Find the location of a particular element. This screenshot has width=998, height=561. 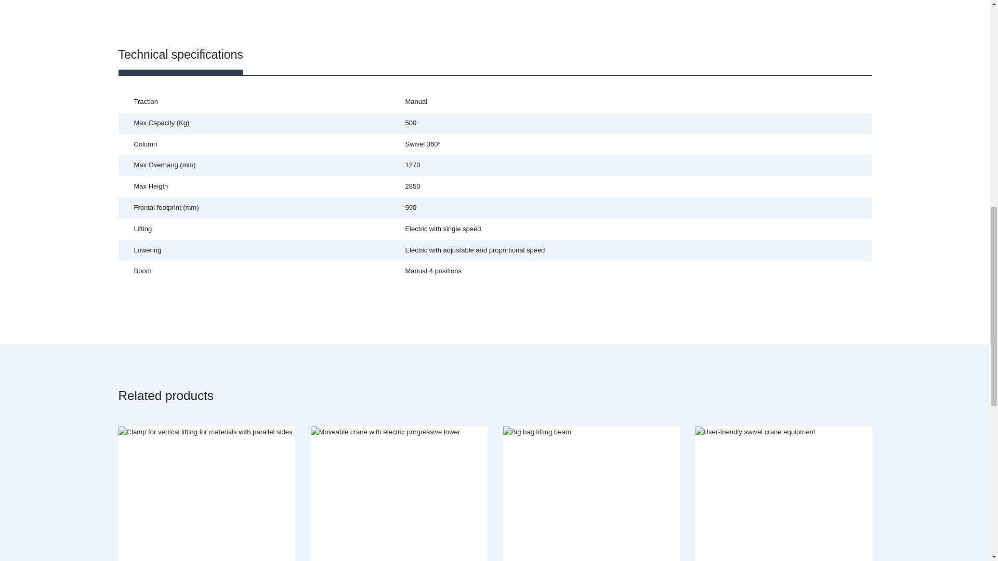

Big bag lifting beam is located at coordinates (591, 492).